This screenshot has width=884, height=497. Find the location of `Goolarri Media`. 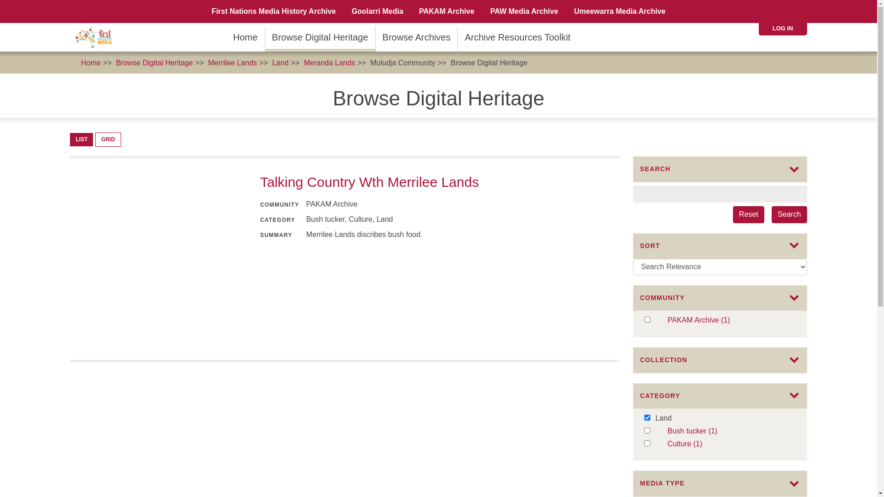

Goolarri Media is located at coordinates (378, 12).